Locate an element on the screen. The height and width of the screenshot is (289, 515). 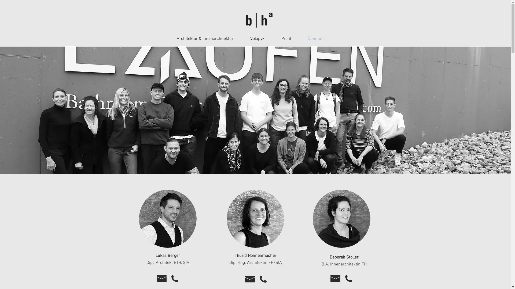
Volapyk is located at coordinates (263, 39).